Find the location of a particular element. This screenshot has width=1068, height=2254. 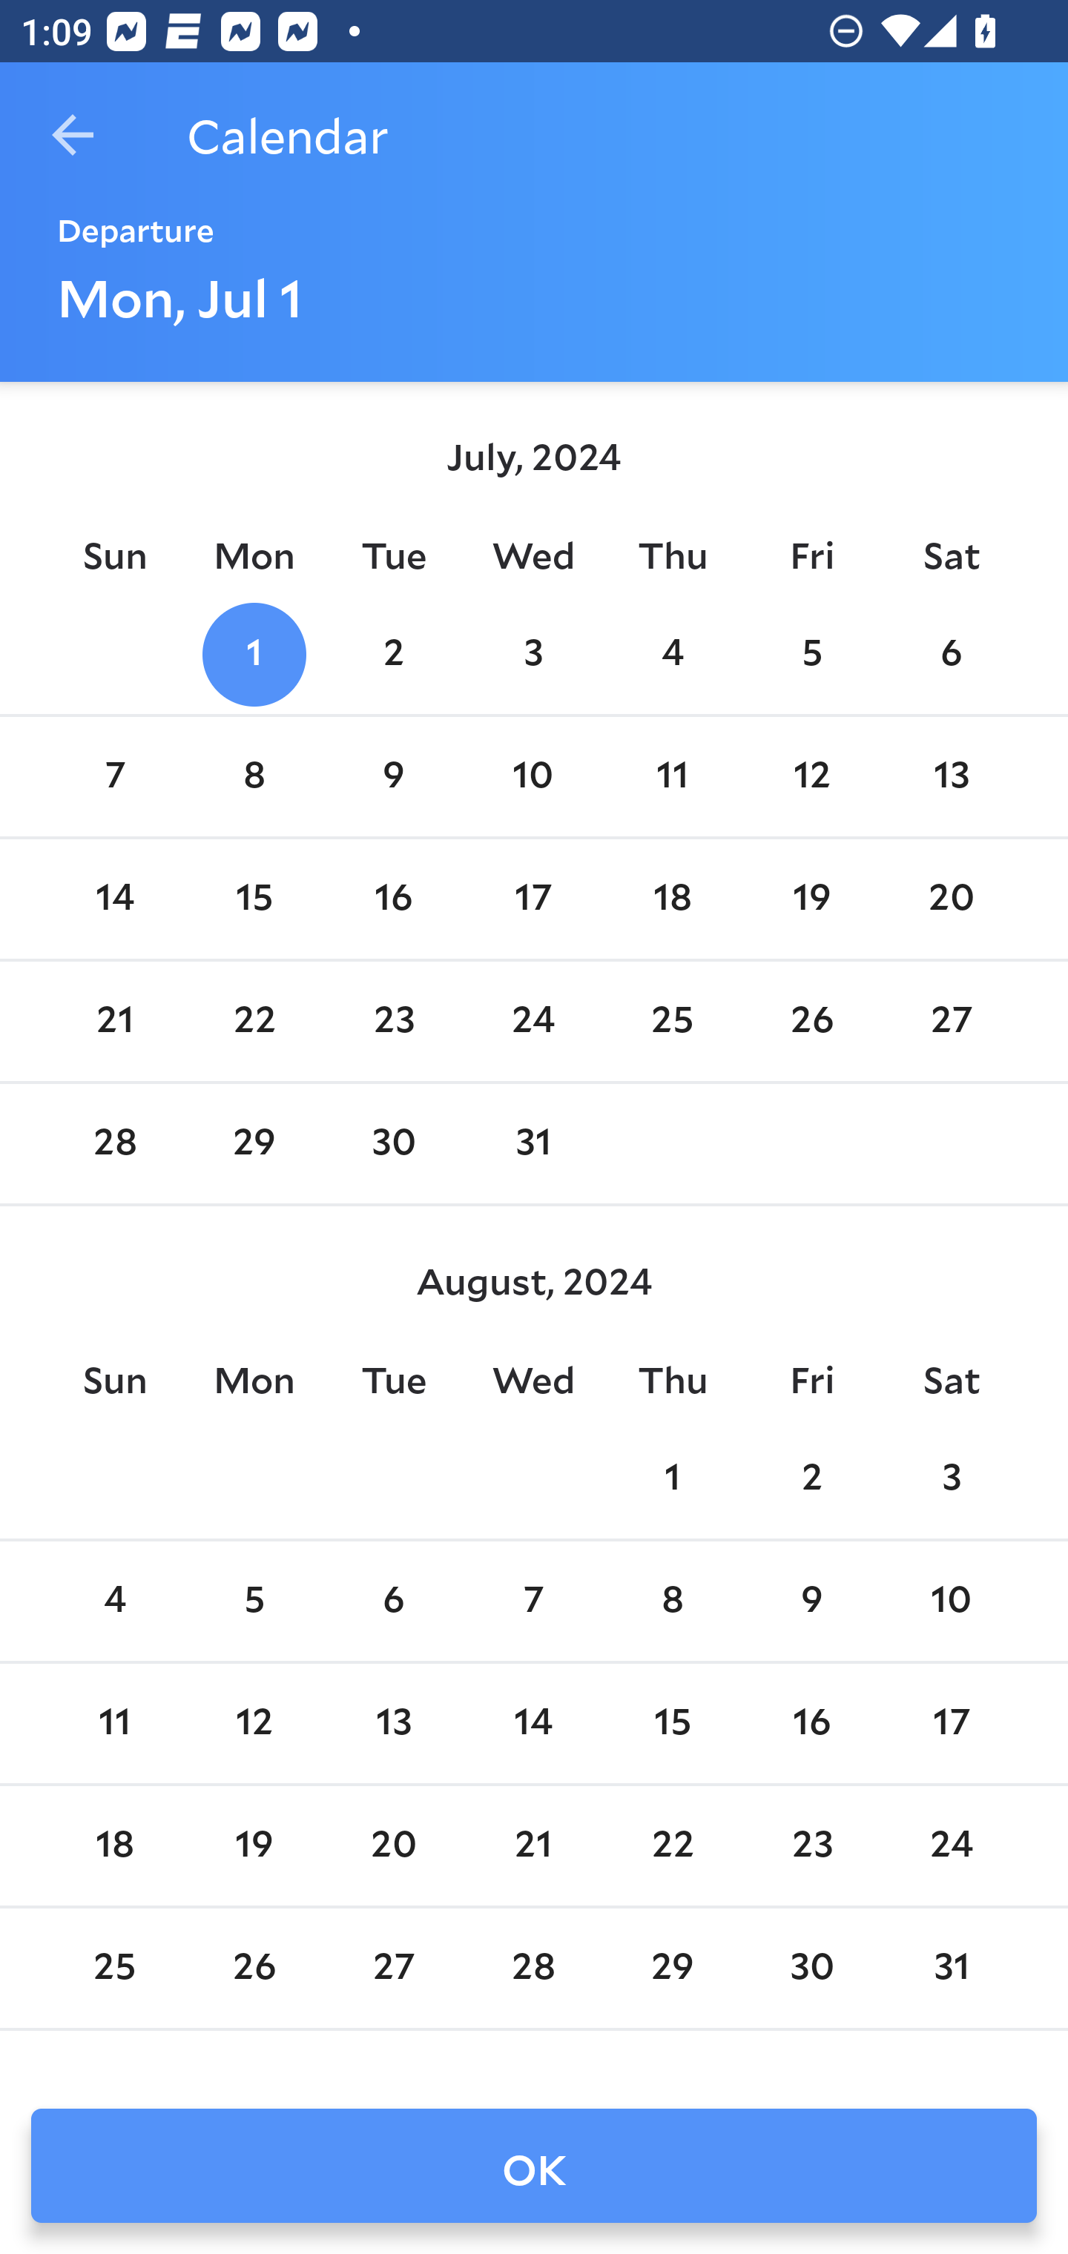

18 is located at coordinates (672, 899).